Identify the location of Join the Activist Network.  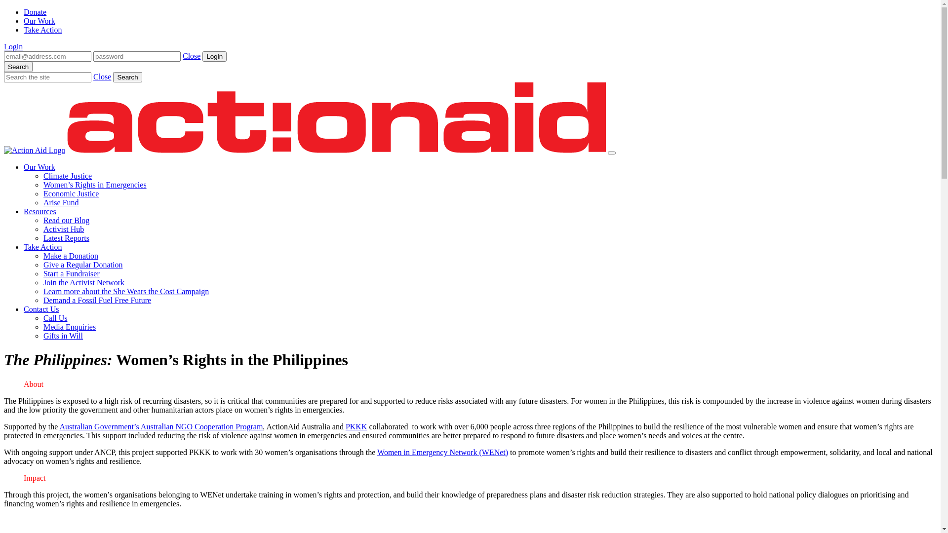
(84, 282).